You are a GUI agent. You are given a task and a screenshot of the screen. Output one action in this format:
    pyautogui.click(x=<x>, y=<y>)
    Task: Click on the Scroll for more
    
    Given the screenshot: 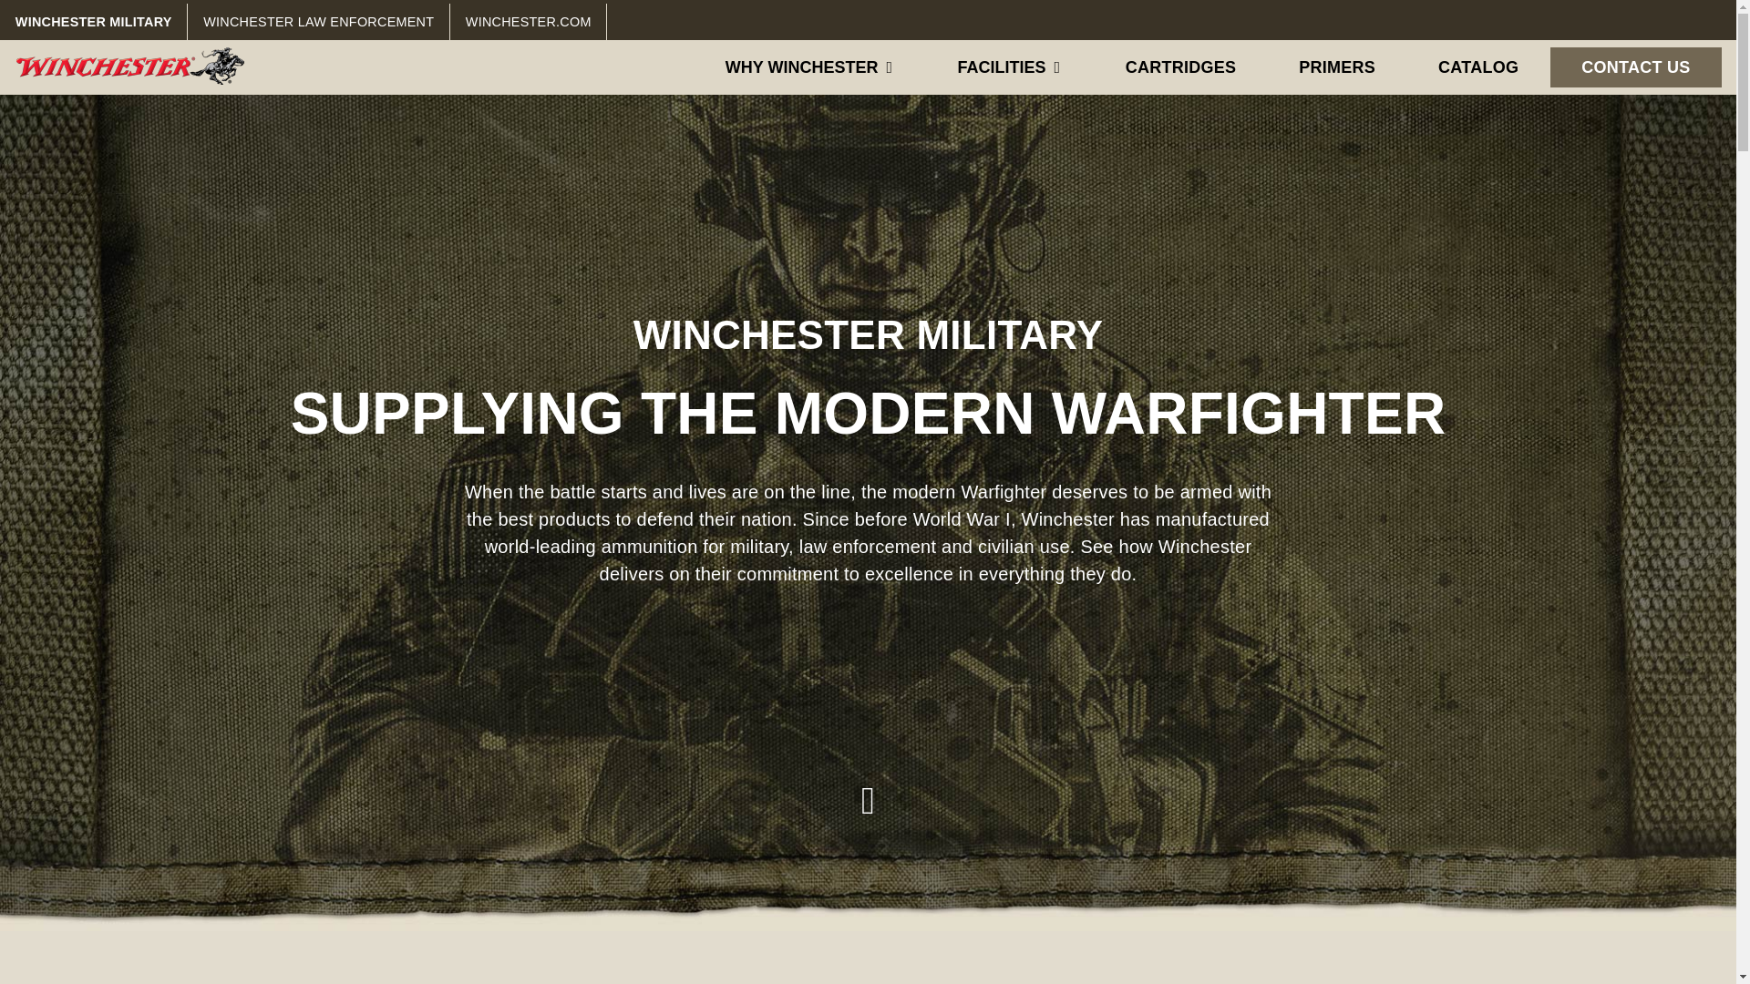 What is the action you would take?
    pyautogui.click(x=868, y=785)
    